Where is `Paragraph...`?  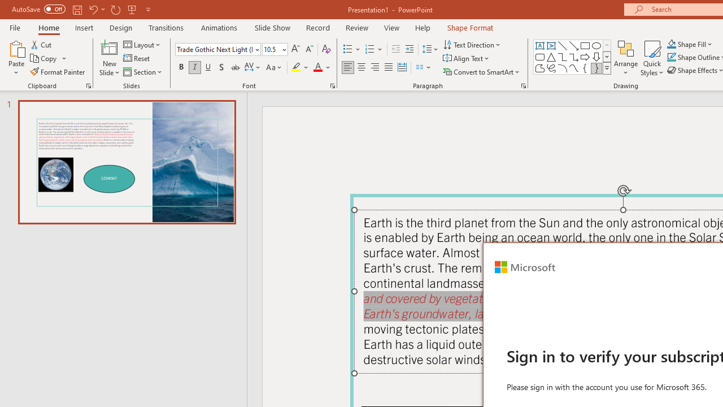 Paragraph... is located at coordinates (523, 86).